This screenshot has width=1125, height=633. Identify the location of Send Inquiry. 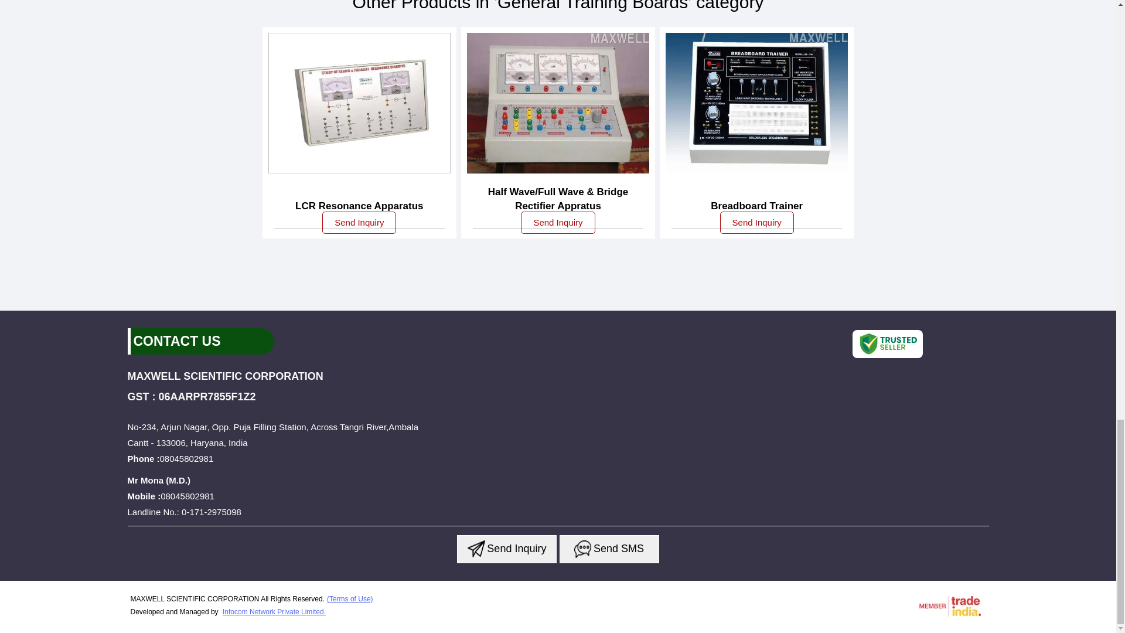
(582, 549).